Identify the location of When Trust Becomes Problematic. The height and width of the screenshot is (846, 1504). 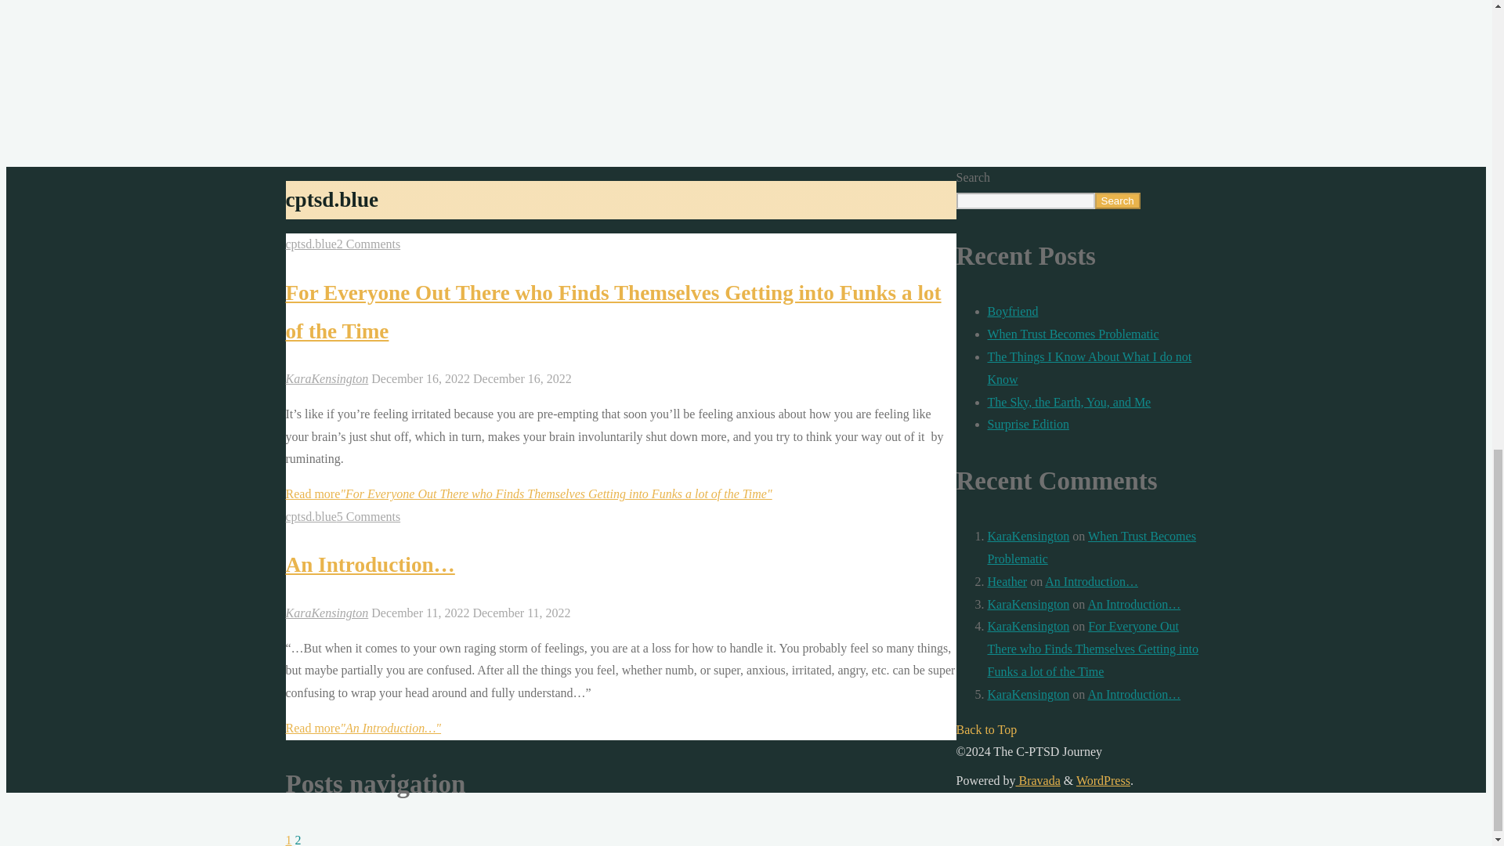
(1072, 334).